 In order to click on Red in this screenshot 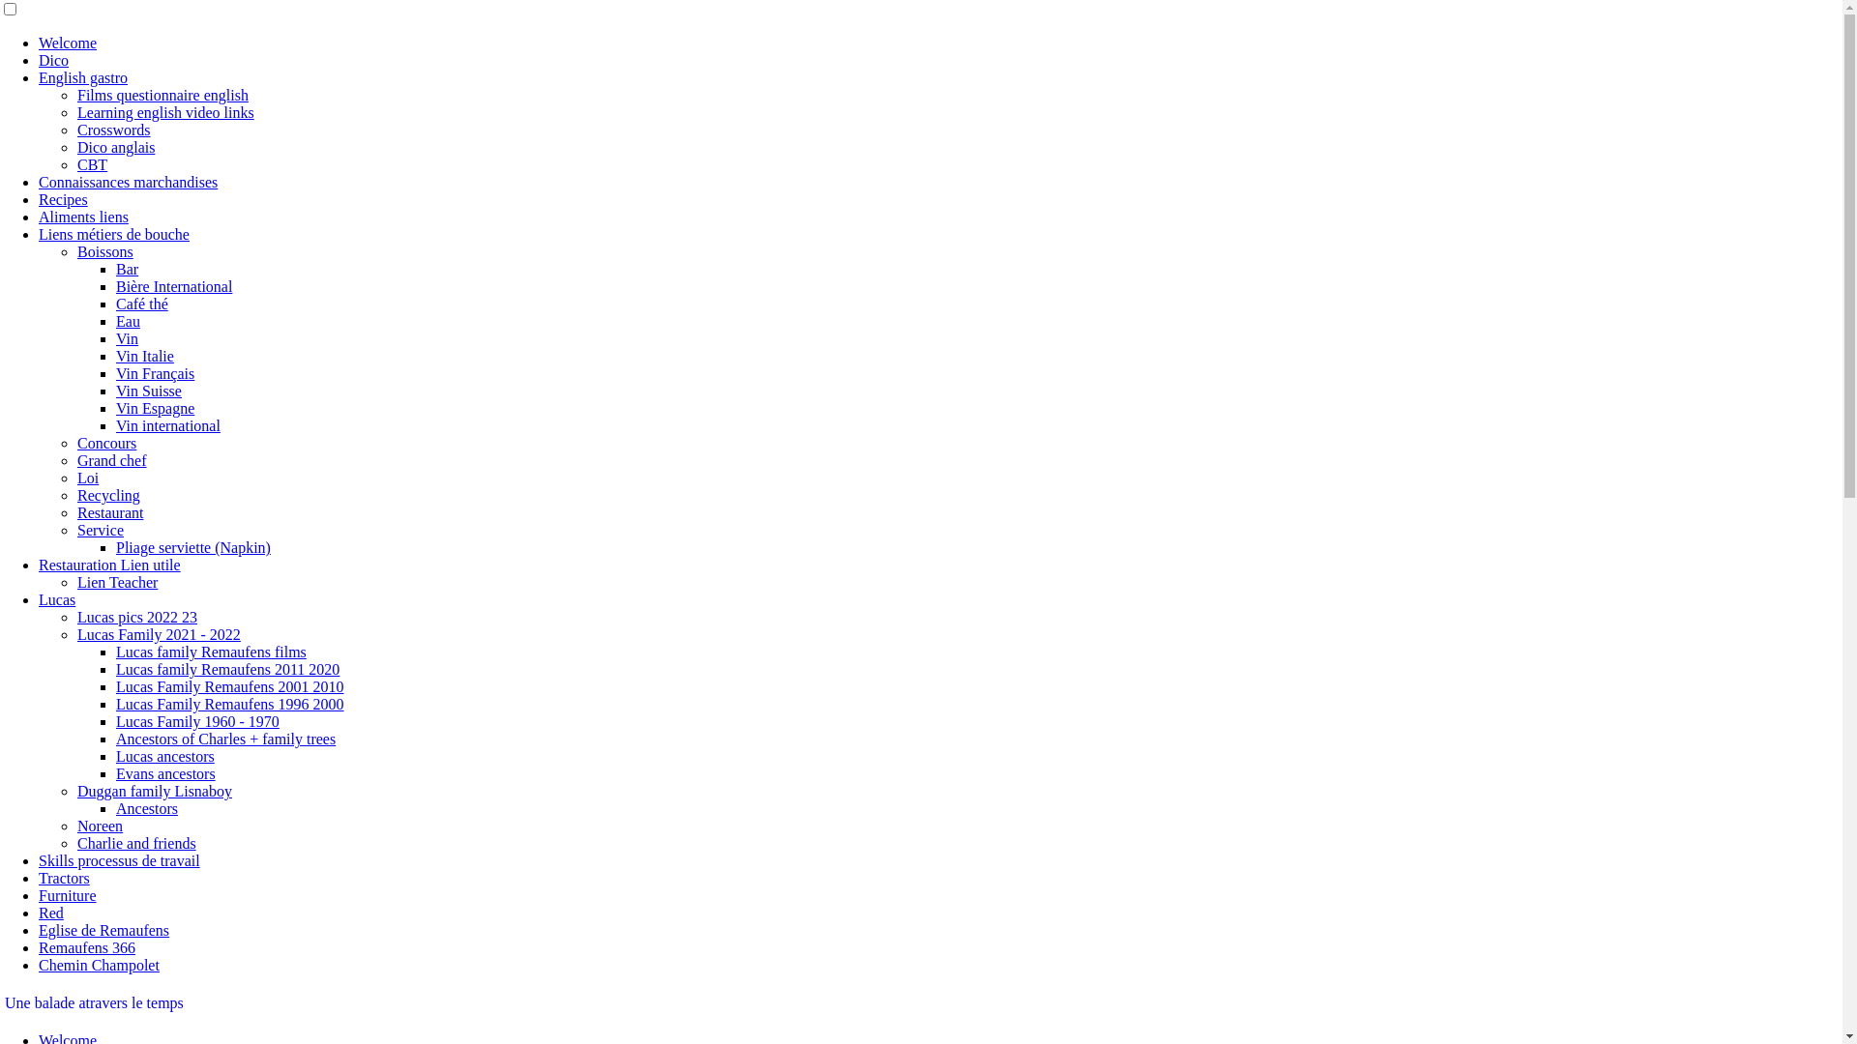, I will do `click(51, 913)`.